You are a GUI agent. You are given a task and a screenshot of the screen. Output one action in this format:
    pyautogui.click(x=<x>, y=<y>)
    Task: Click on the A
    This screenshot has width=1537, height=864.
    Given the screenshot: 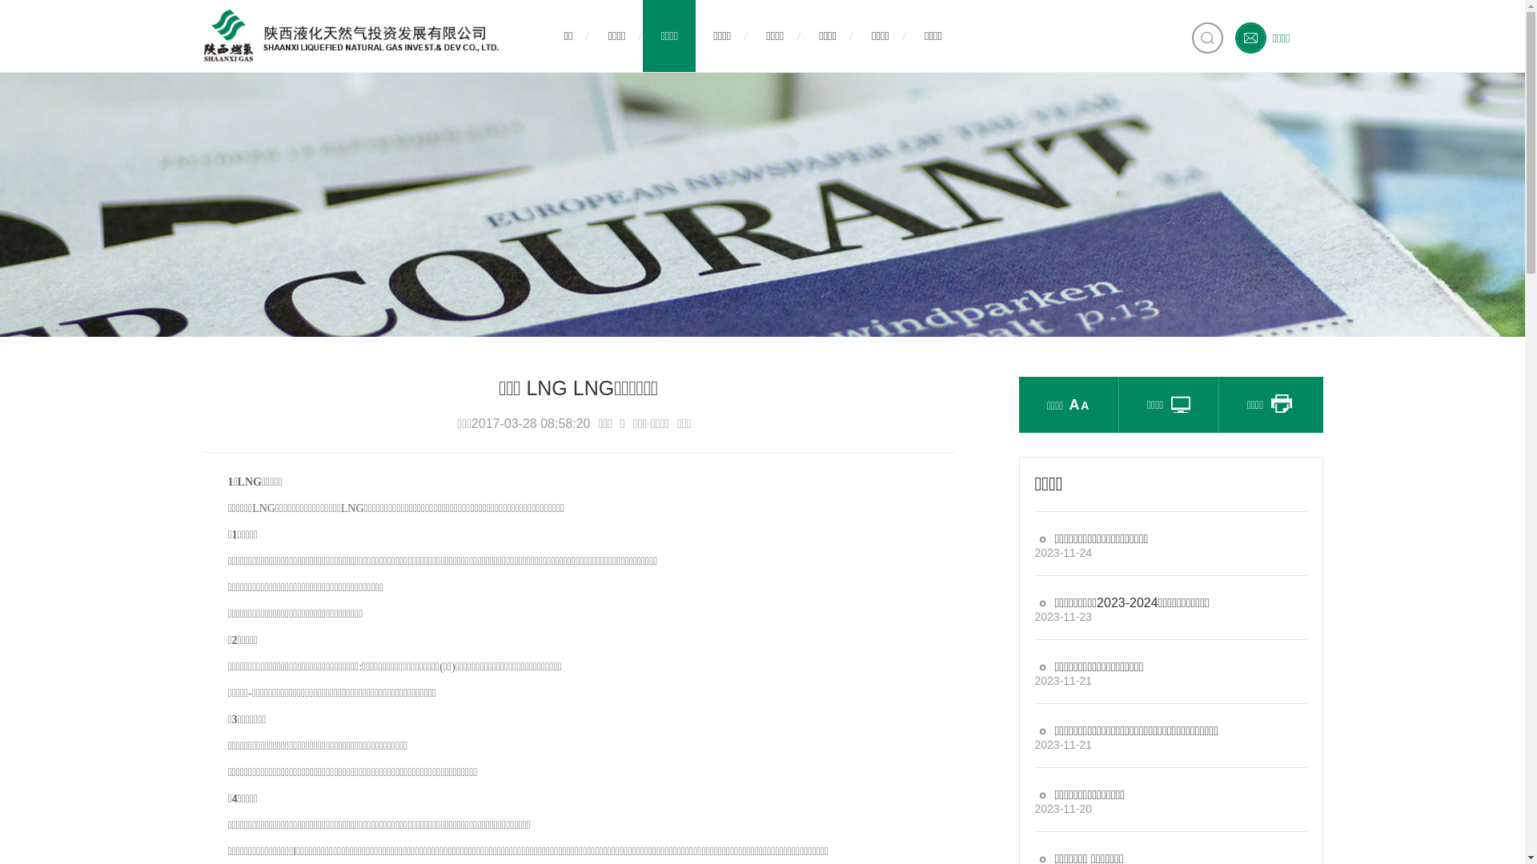 What is the action you would take?
    pyautogui.click(x=1074, y=405)
    